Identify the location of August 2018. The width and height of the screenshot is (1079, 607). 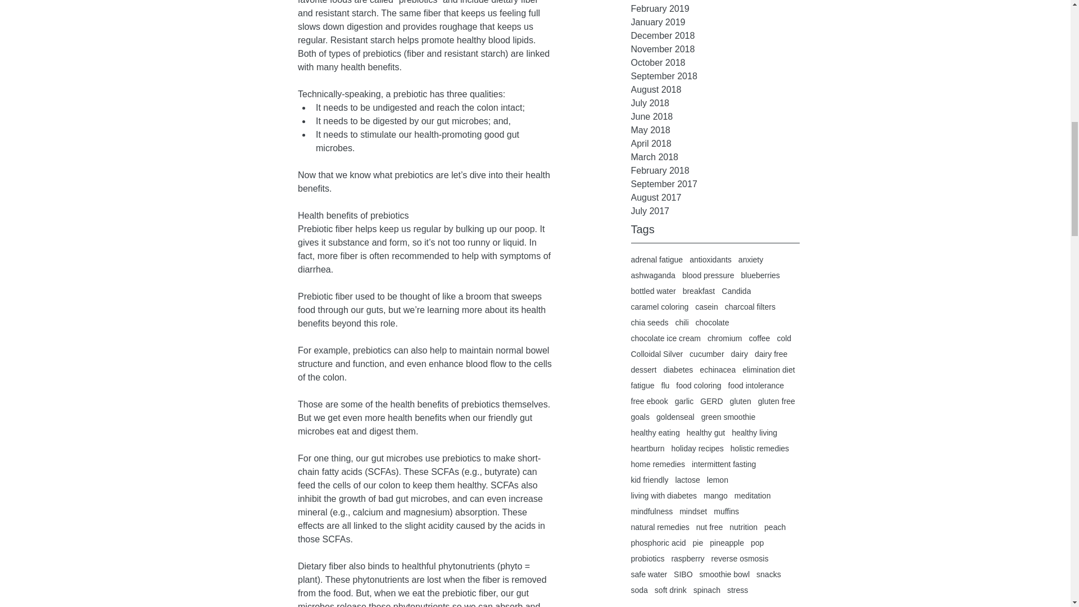
(715, 89).